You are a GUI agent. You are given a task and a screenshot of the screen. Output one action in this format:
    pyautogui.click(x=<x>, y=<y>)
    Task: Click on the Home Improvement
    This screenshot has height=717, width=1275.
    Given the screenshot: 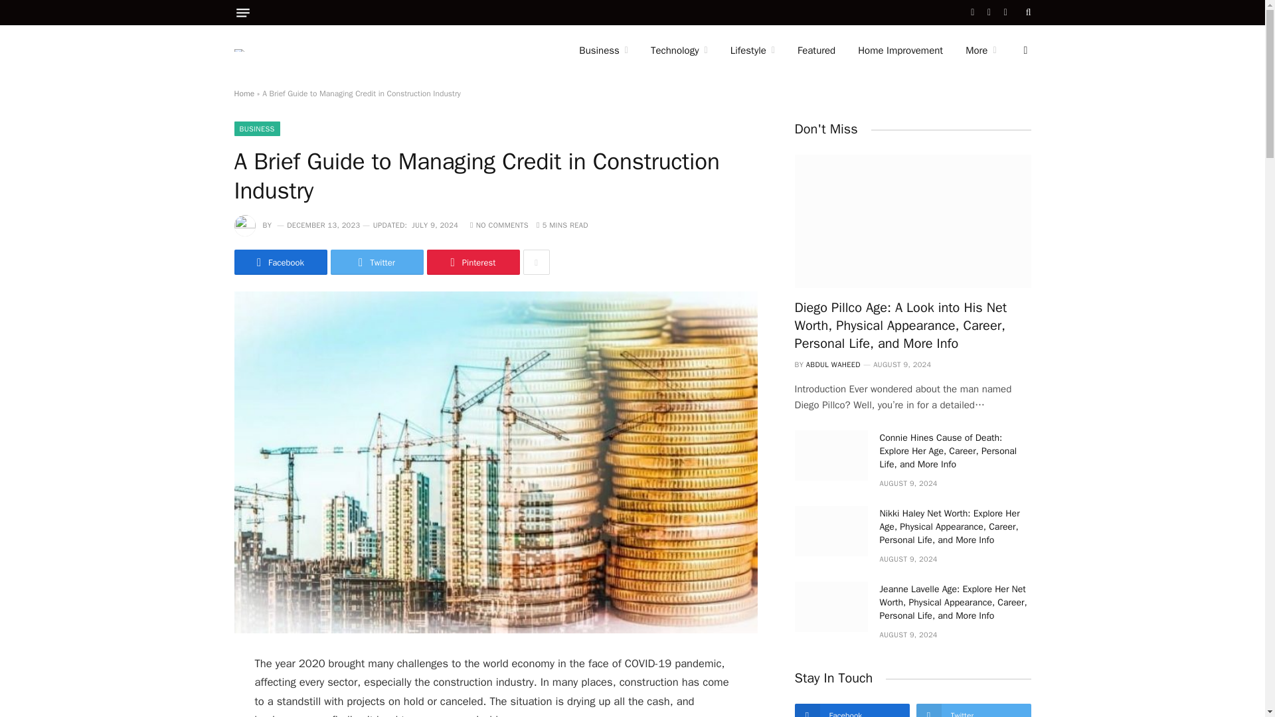 What is the action you would take?
    pyautogui.click(x=900, y=50)
    